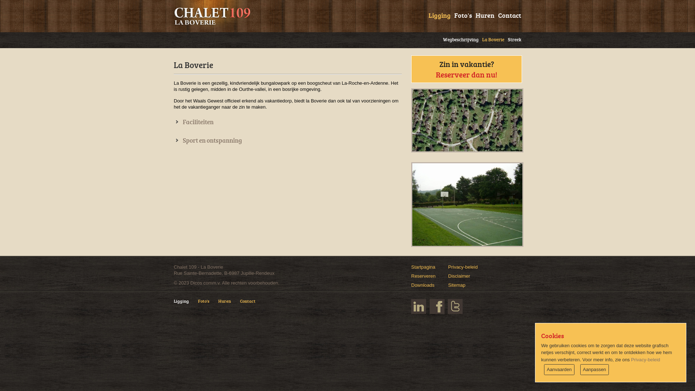 This screenshot has height=391, width=695. I want to click on Ligging, so click(438, 14).